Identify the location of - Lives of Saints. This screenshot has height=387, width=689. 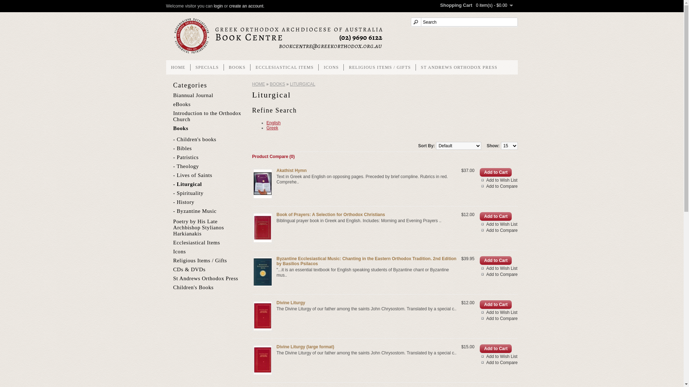
(209, 176).